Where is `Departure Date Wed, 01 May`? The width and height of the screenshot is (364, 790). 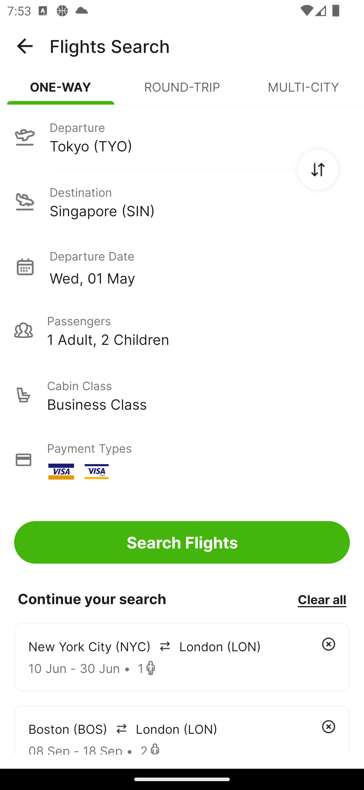
Departure Date Wed, 01 May is located at coordinates (199, 266).